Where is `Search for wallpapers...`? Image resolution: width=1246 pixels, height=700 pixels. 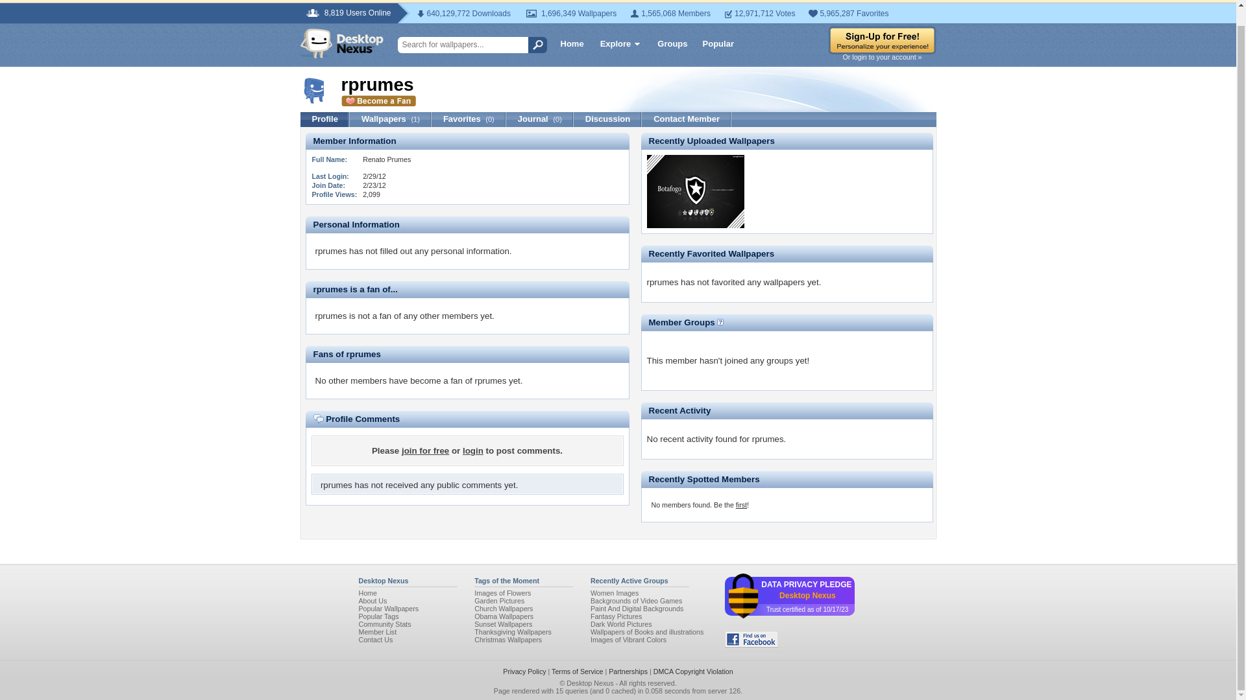 Search for wallpapers... is located at coordinates (467, 45).